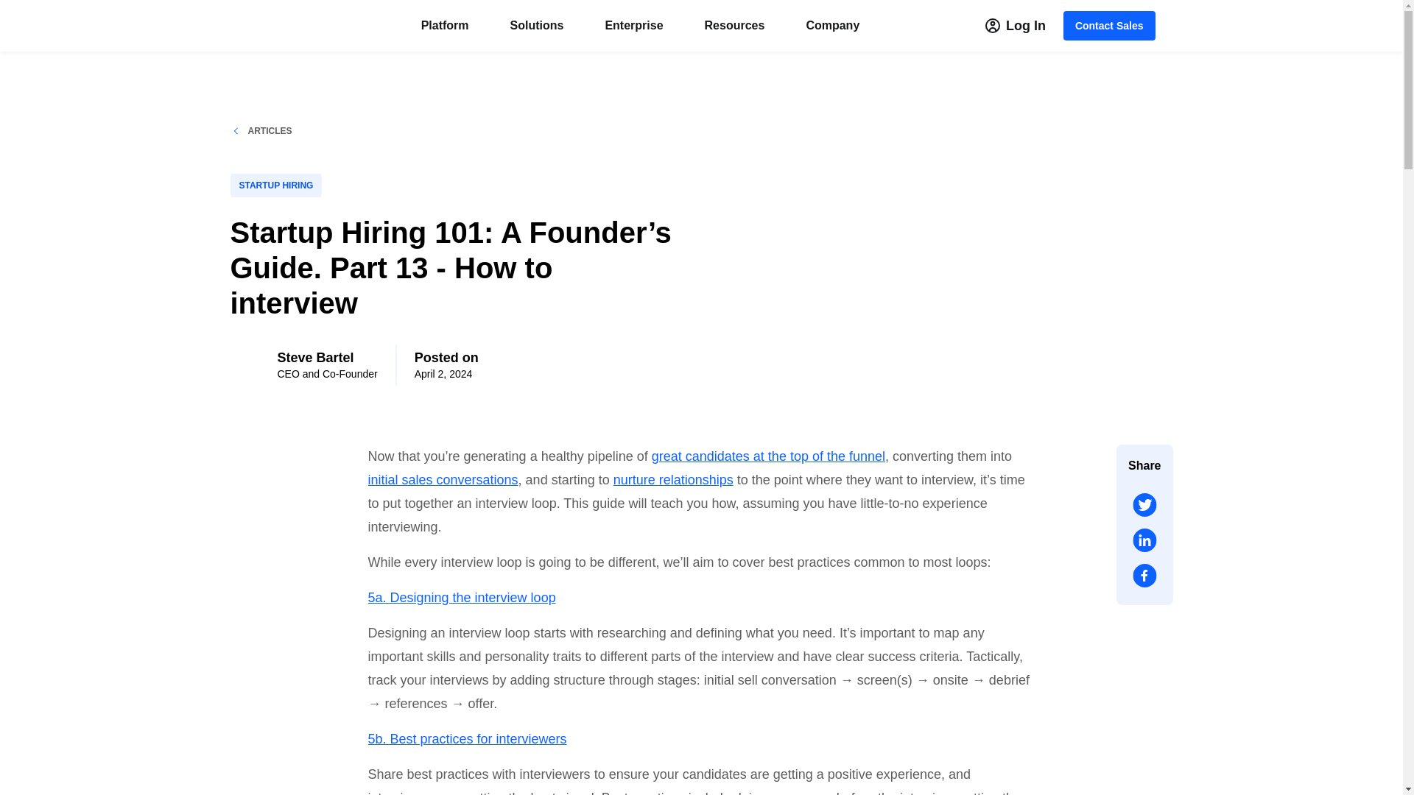  What do you see at coordinates (832, 25) in the screenshot?
I see `Company` at bounding box center [832, 25].